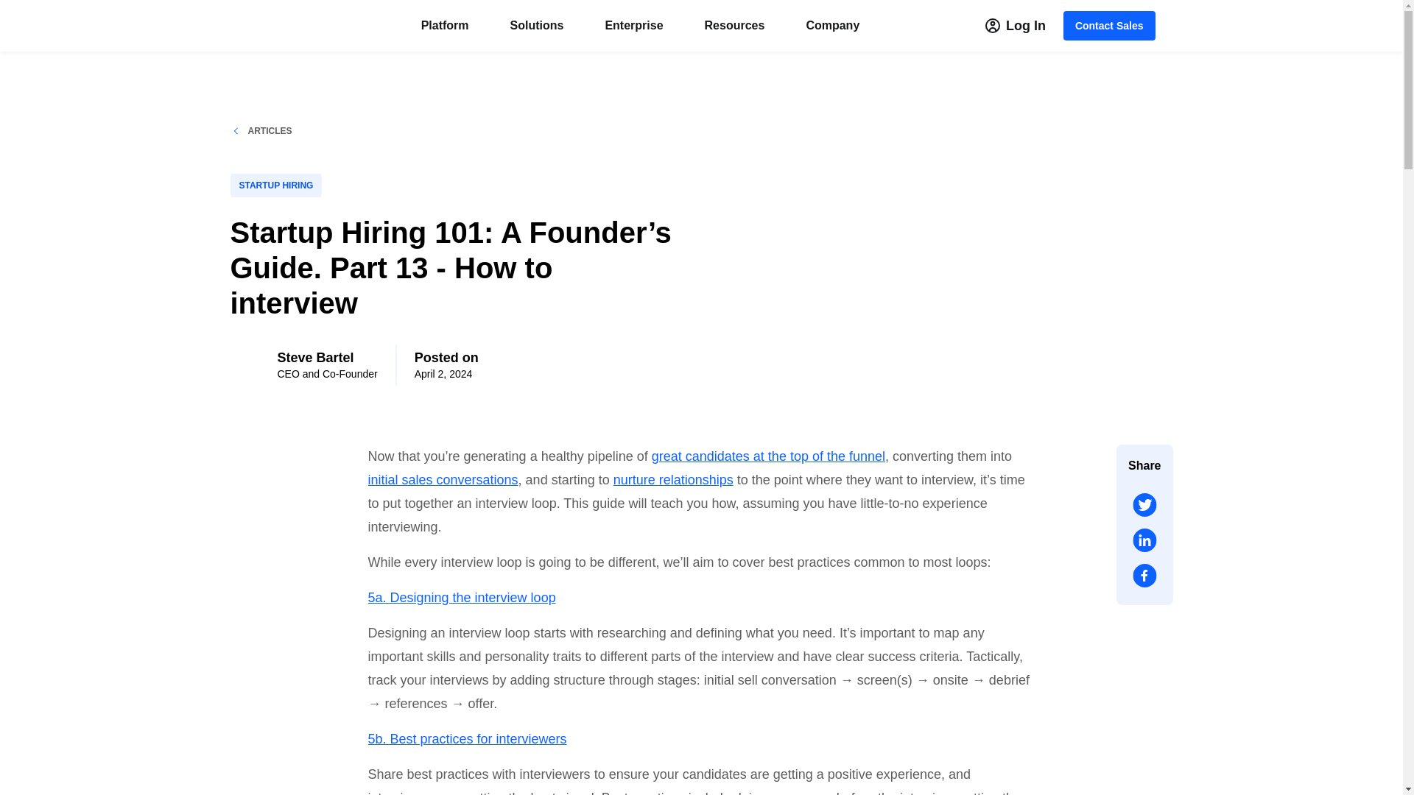  What do you see at coordinates (832, 25) in the screenshot?
I see `Company` at bounding box center [832, 25].